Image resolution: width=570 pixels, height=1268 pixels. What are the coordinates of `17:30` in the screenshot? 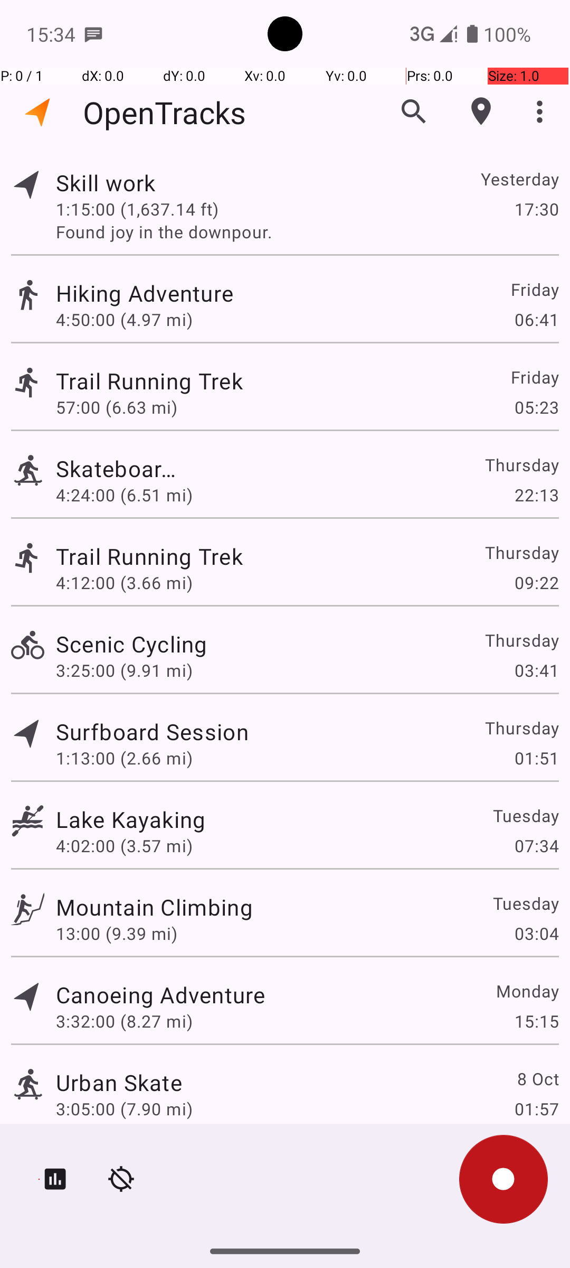 It's located at (536, 209).